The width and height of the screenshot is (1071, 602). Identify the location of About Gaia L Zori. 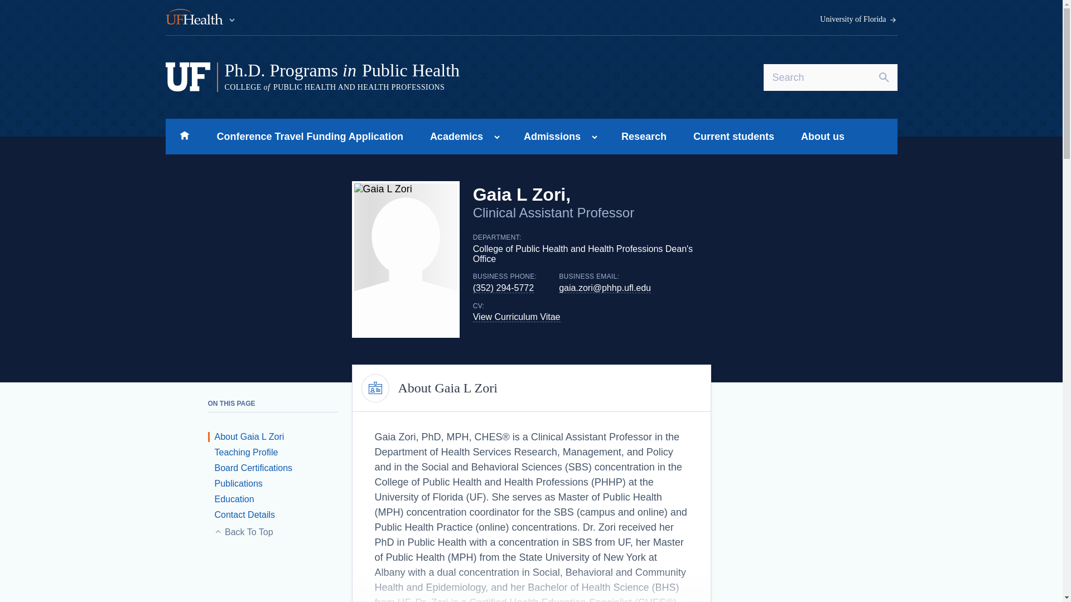
(245, 436).